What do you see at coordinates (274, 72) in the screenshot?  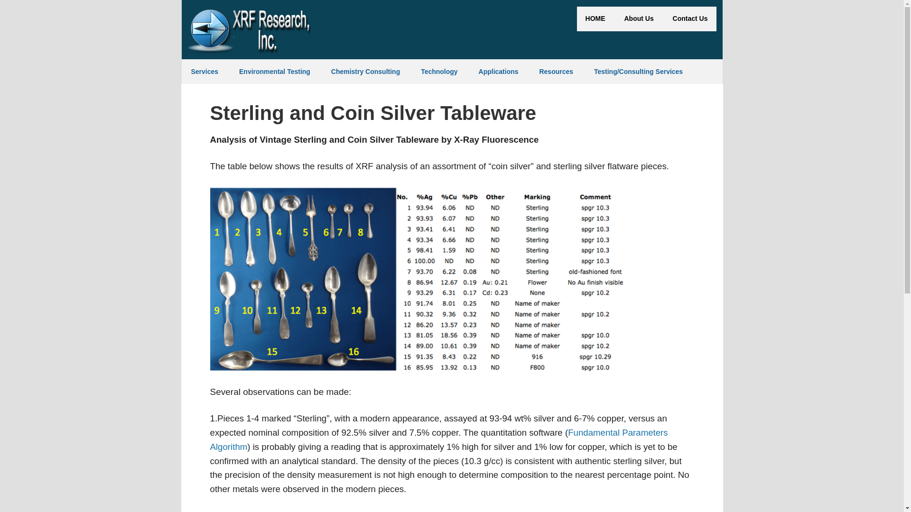 I see `Environmental Testing` at bounding box center [274, 72].